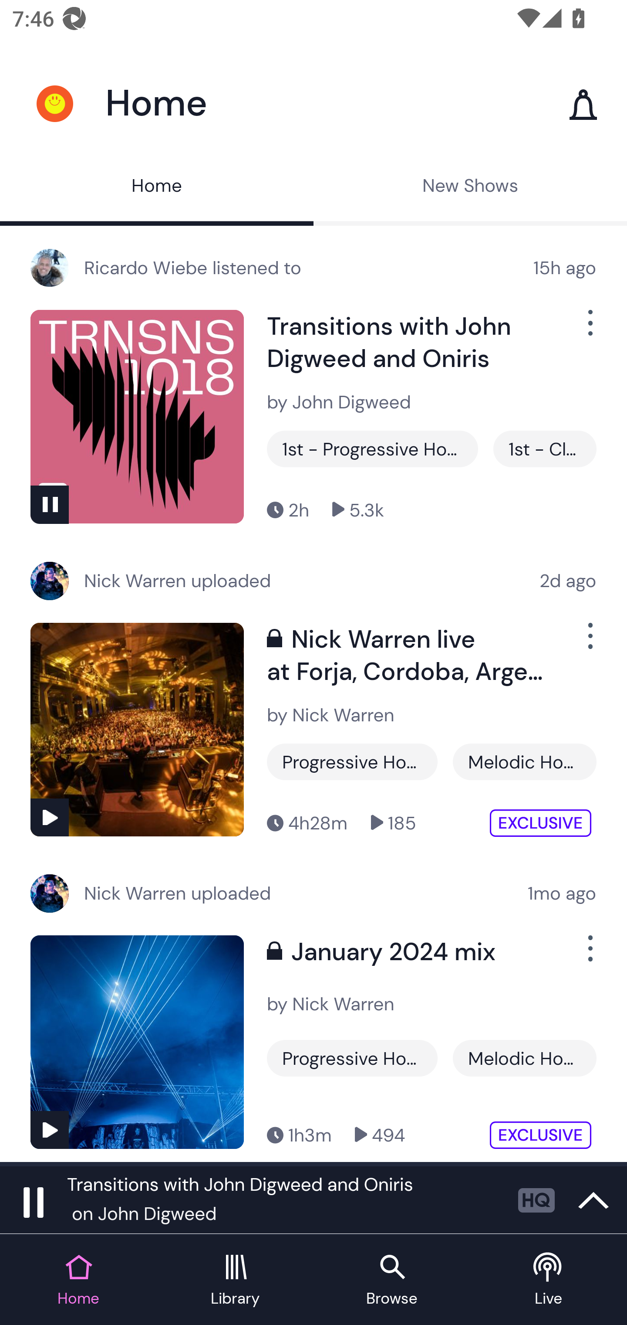 The height and width of the screenshot is (1325, 627). I want to click on Show Options Menu Button, so click(589, 955).